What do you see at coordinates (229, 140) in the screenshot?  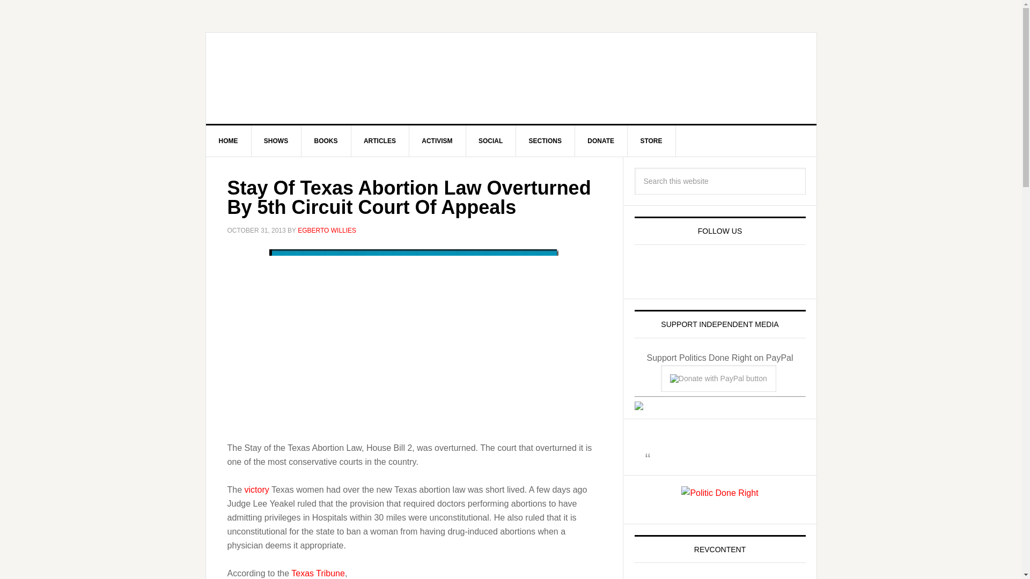 I see `HOME` at bounding box center [229, 140].